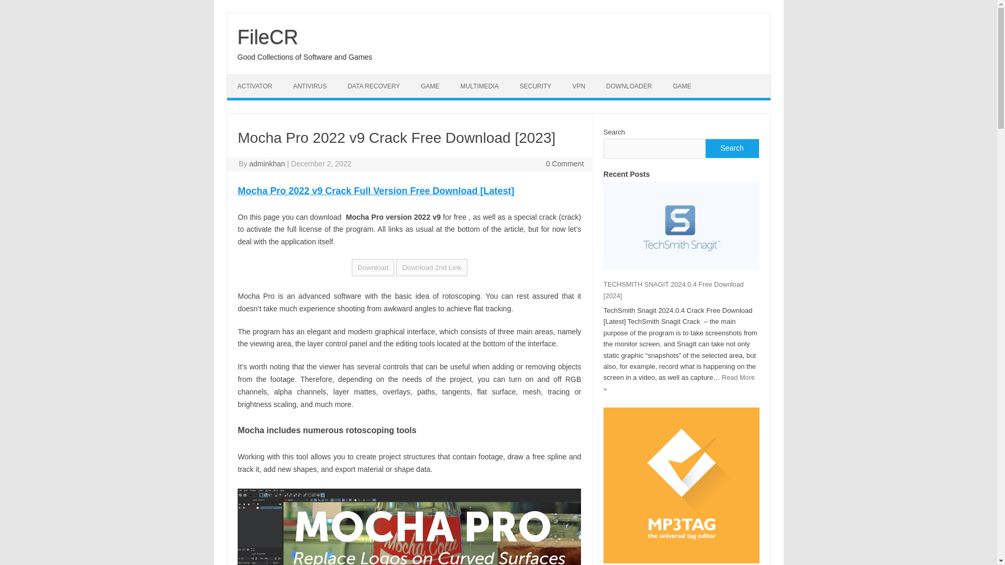 The width and height of the screenshot is (1005, 565). I want to click on Good Collections of Software and Games, so click(305, 56).